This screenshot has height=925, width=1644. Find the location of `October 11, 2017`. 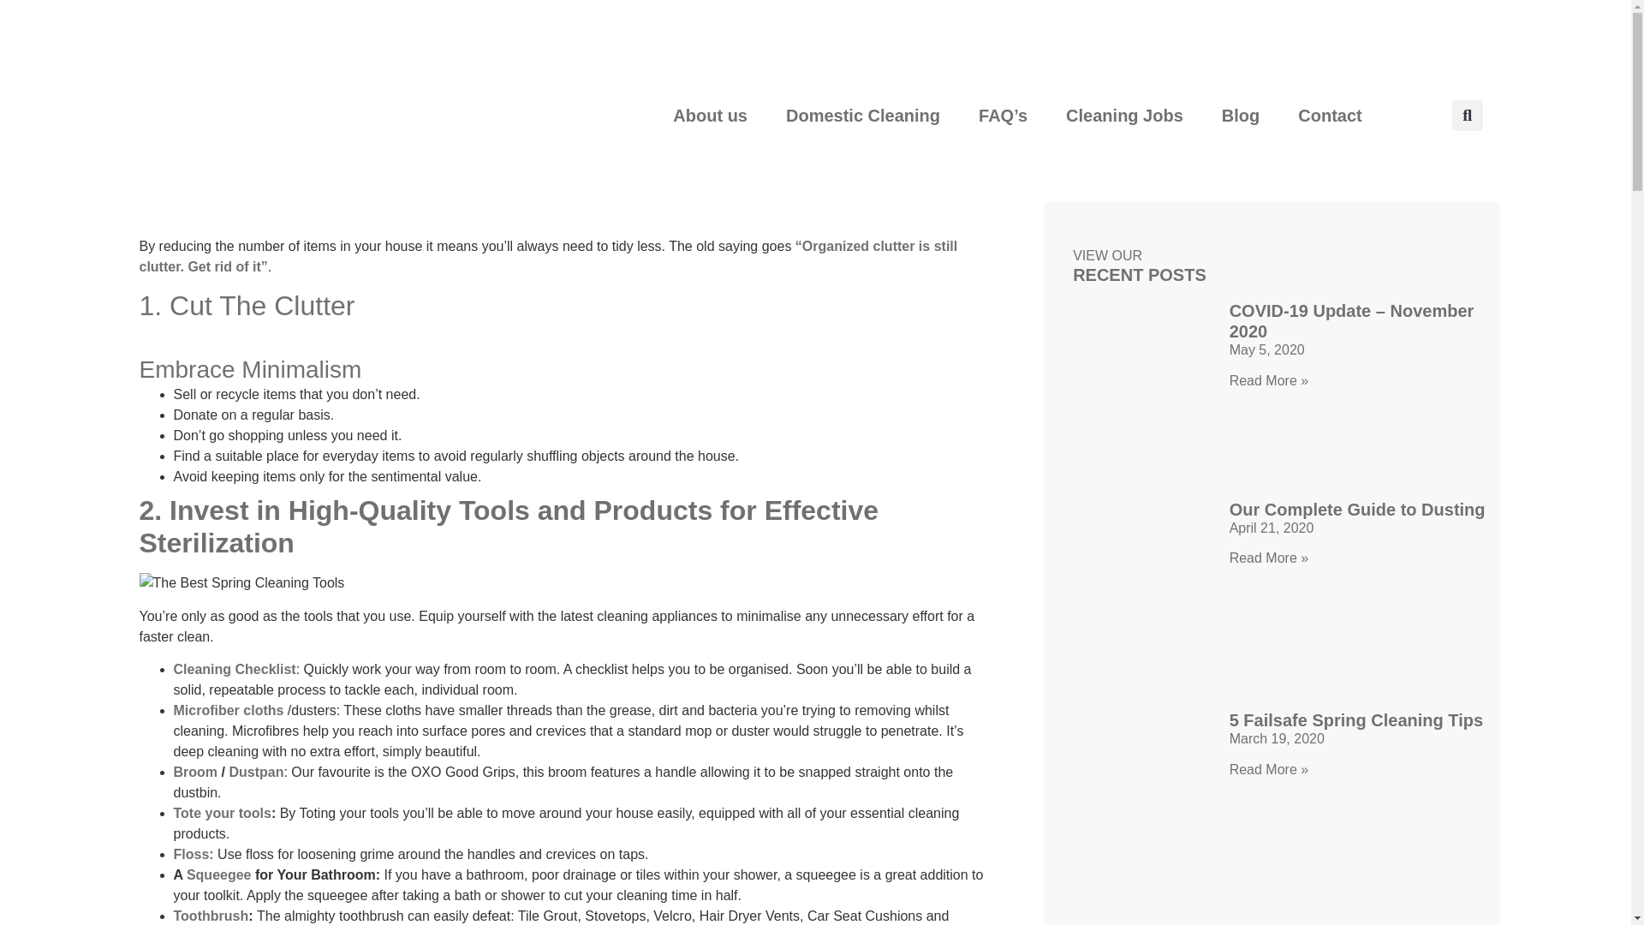

October 11, 2017 is located at coordinates (201, 182).